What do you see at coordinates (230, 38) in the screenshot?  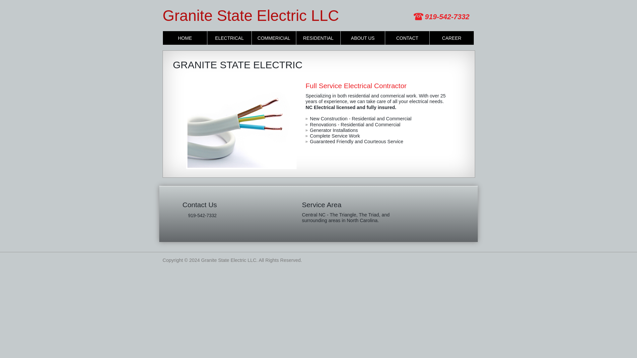 I see `ELECTRICAL` at bounding box center [230, 38].